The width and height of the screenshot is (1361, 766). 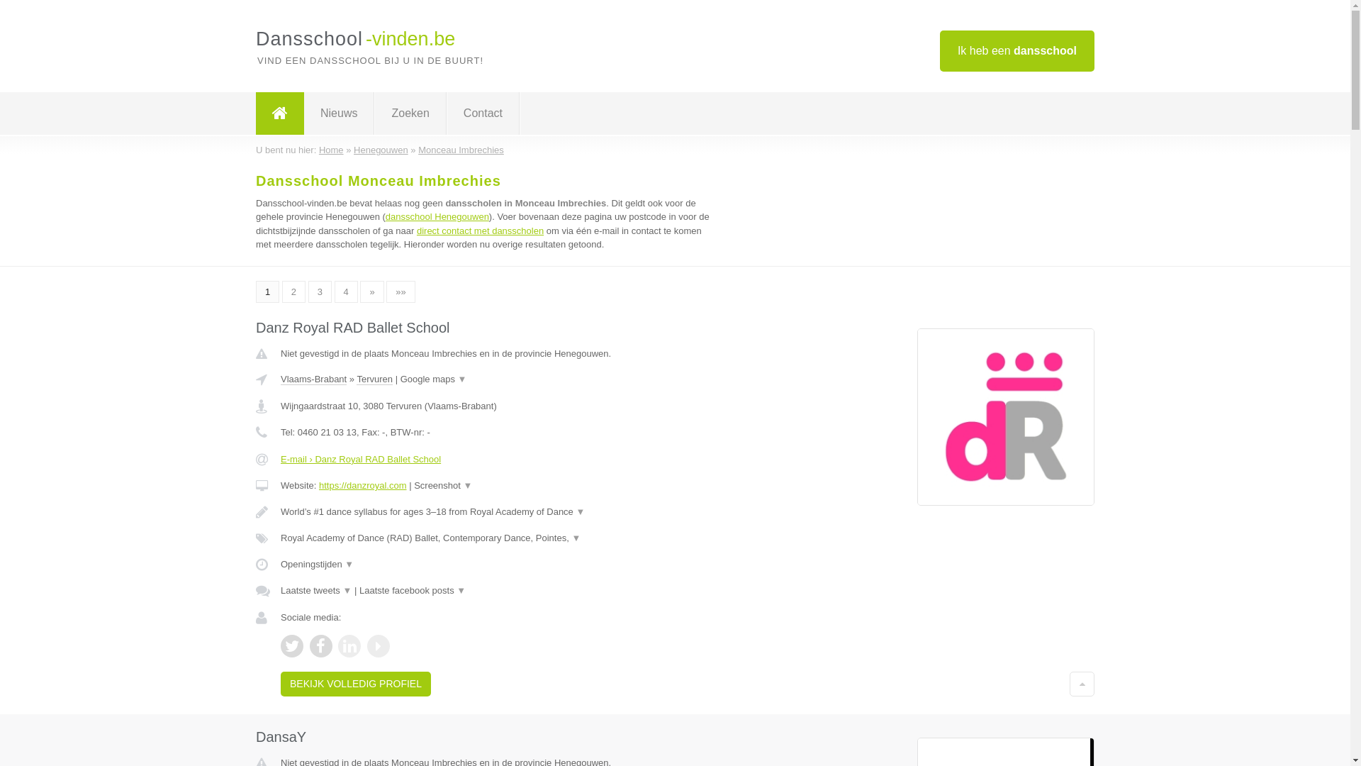 What do you see at coordinates (353, 328) in the screenshot?
I see `Danz Royal RAD Ballet School` at bounding box center [353, 328].